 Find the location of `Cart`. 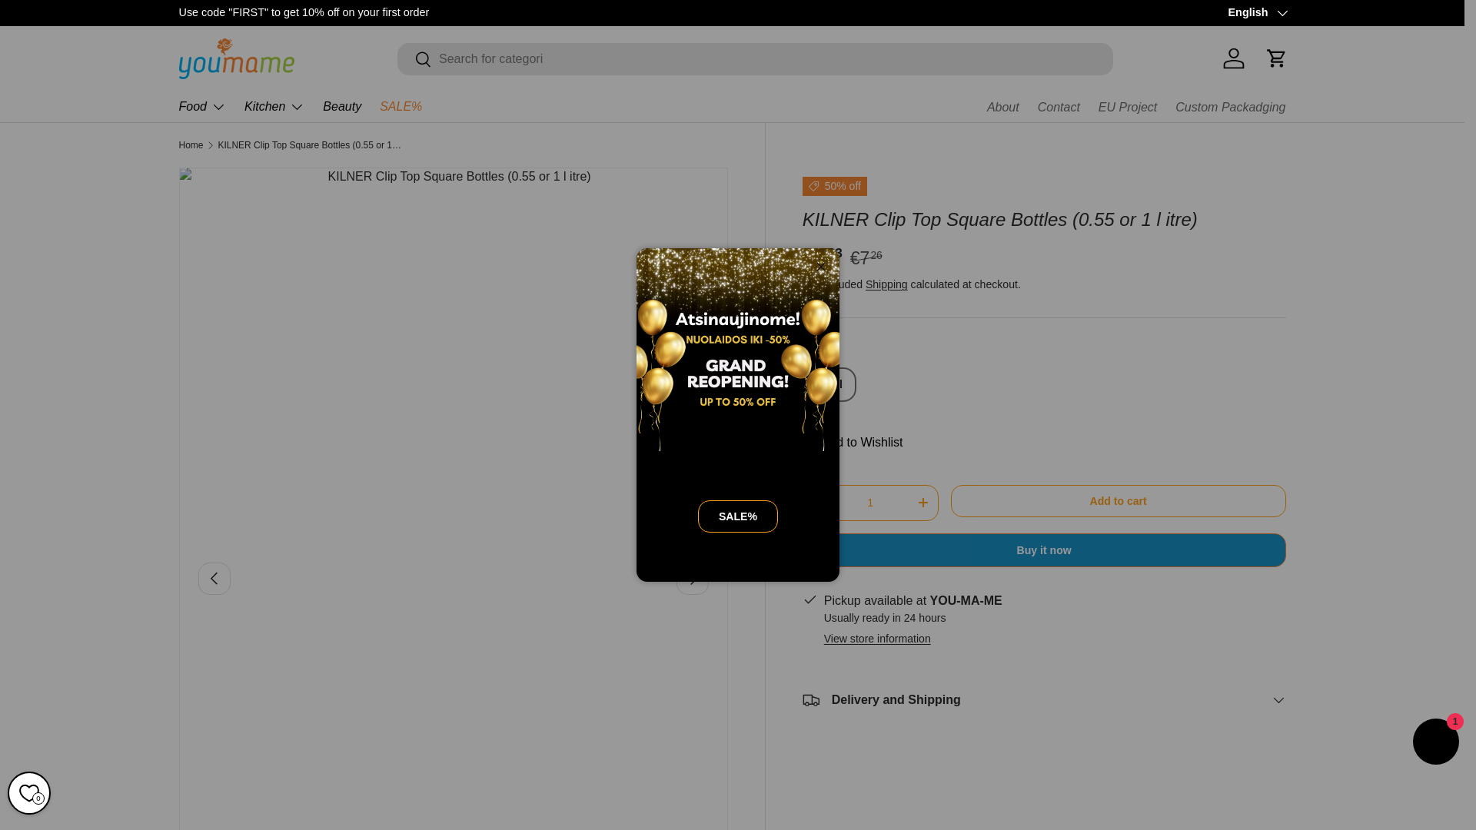

Cart is located at coordinates (1275, 58).